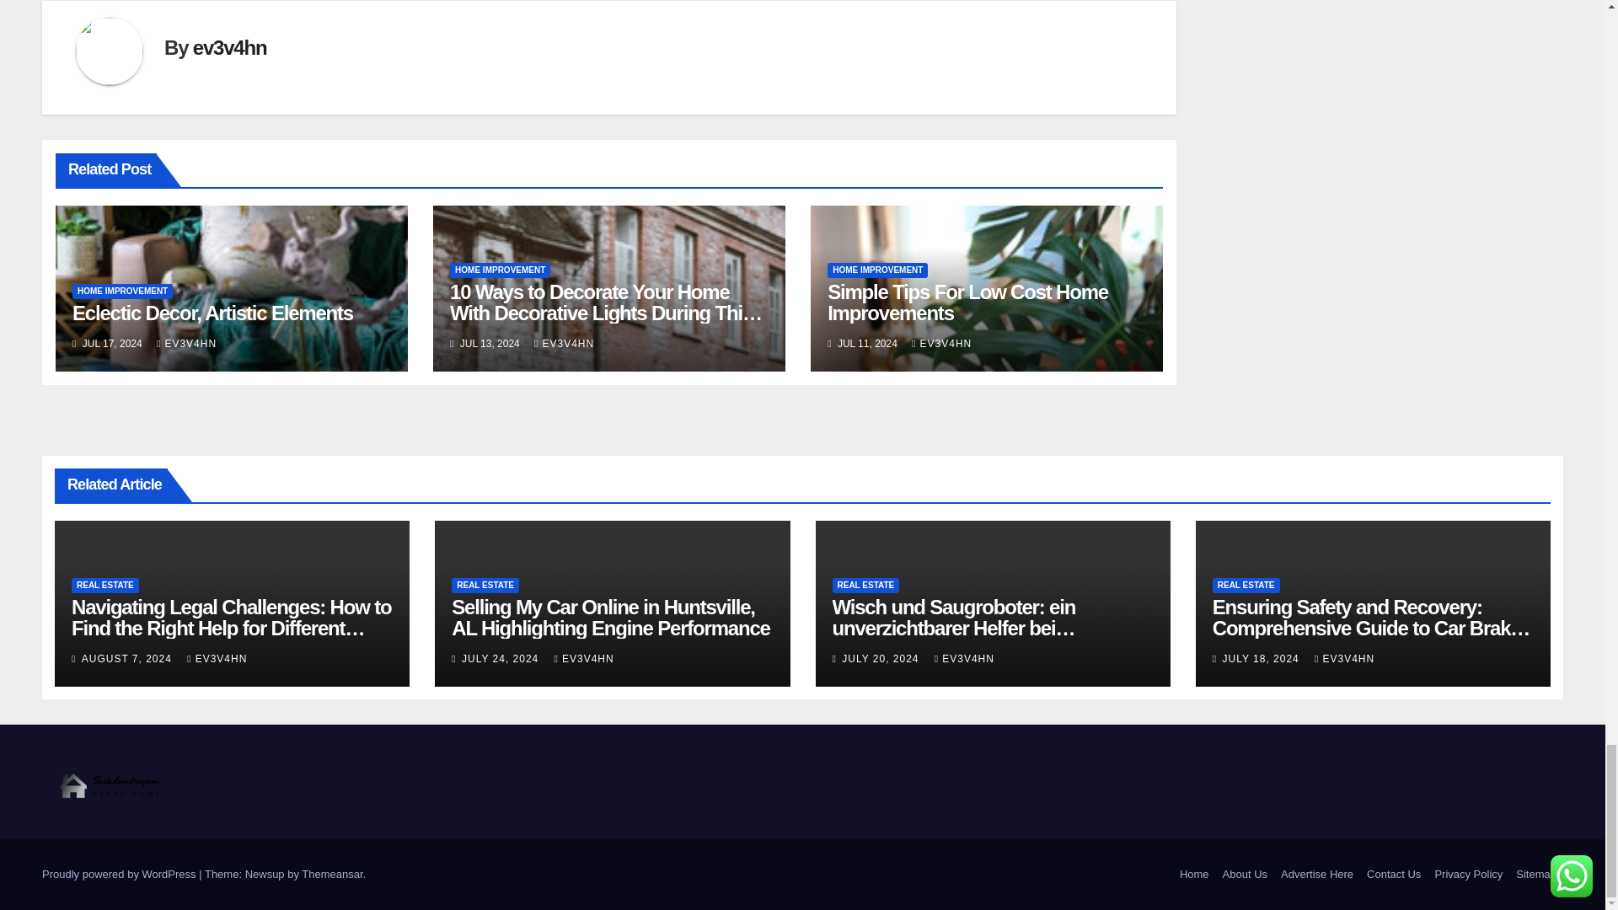 The width and height of the screenshot is (1618, 910). What do you see at coordinates (212, 312) in the screenshot?
I see `Permalink to: Eclectic Decor, Artistic Elements` at bounding box center [212, 312].